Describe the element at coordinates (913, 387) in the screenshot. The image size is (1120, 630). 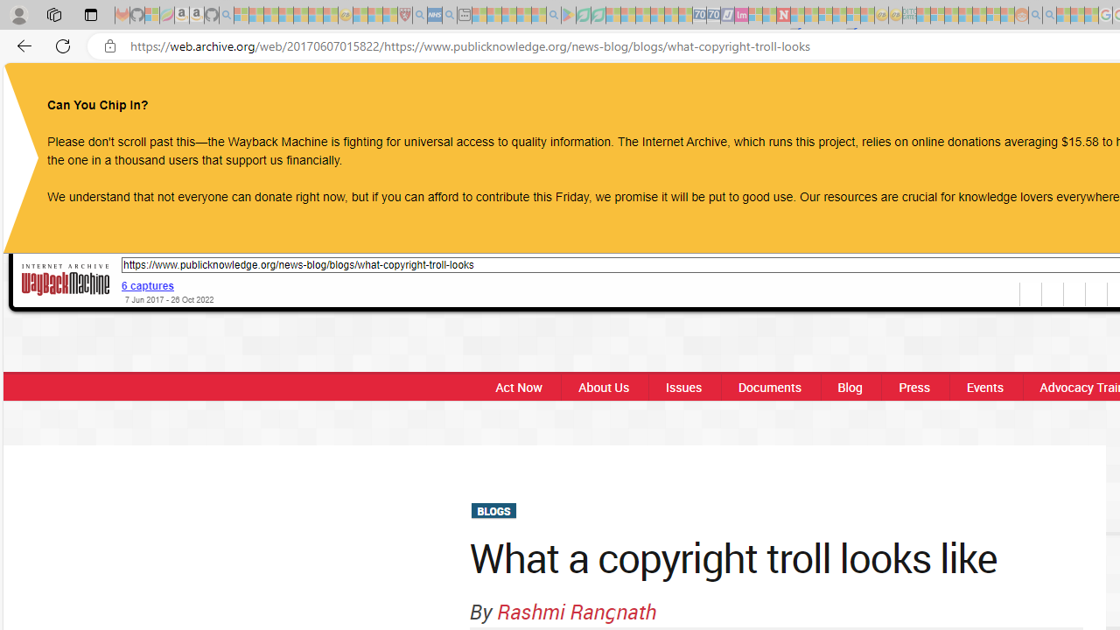
I see `Press` at that location.